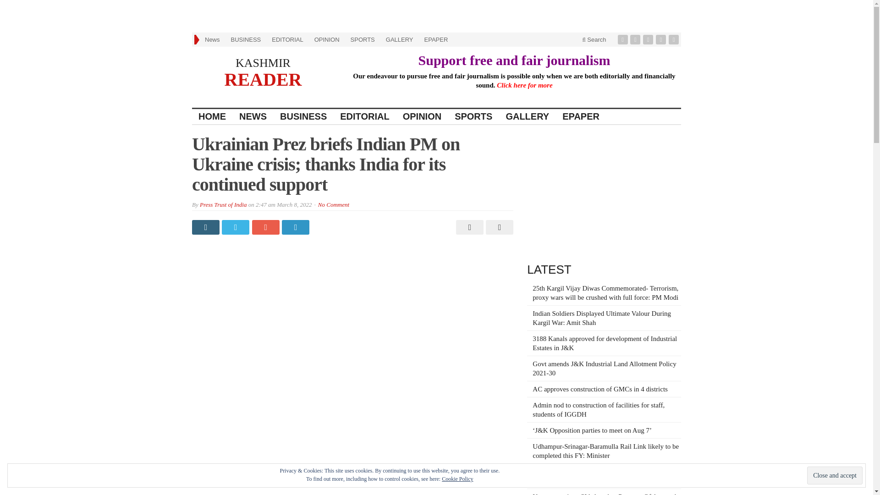  What do you see at coordinates (365, 116) in the screenshot?
I see `EDITORIAL` at bounding box center [365, 116].